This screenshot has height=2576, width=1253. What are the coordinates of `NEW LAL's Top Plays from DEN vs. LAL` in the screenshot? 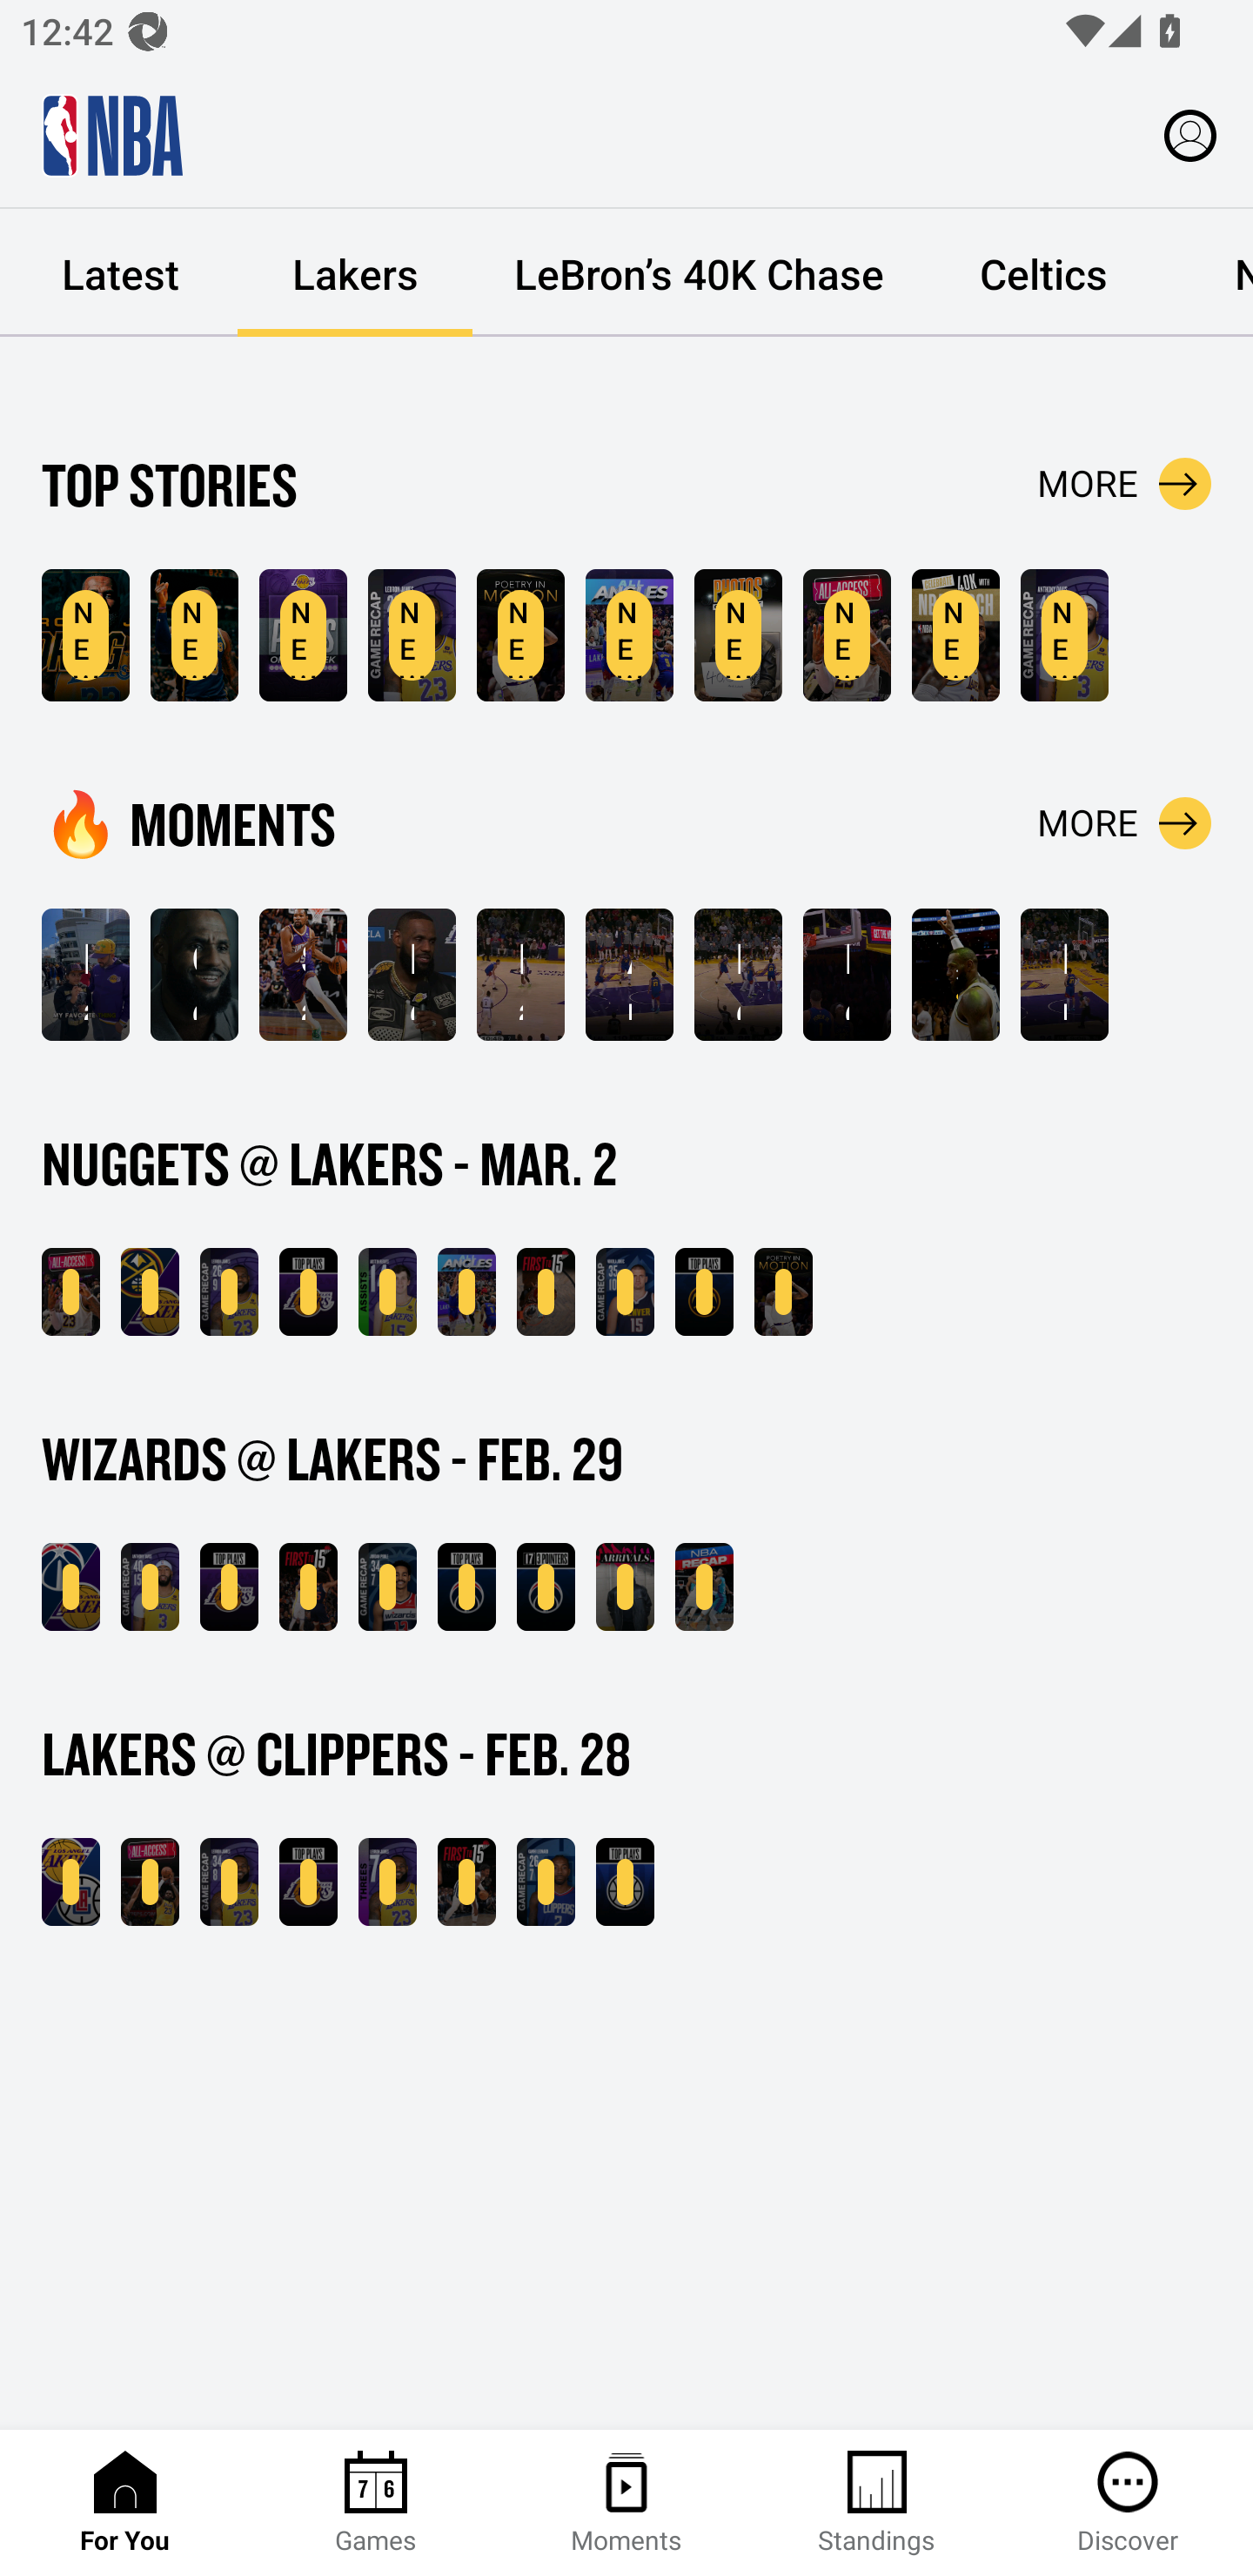 It's located at (308, 1291).